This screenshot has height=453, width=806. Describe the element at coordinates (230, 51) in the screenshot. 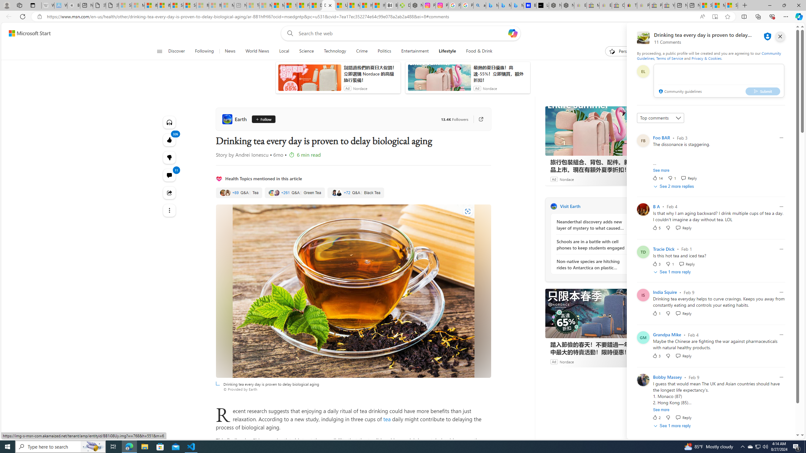

I see `News` at that location.